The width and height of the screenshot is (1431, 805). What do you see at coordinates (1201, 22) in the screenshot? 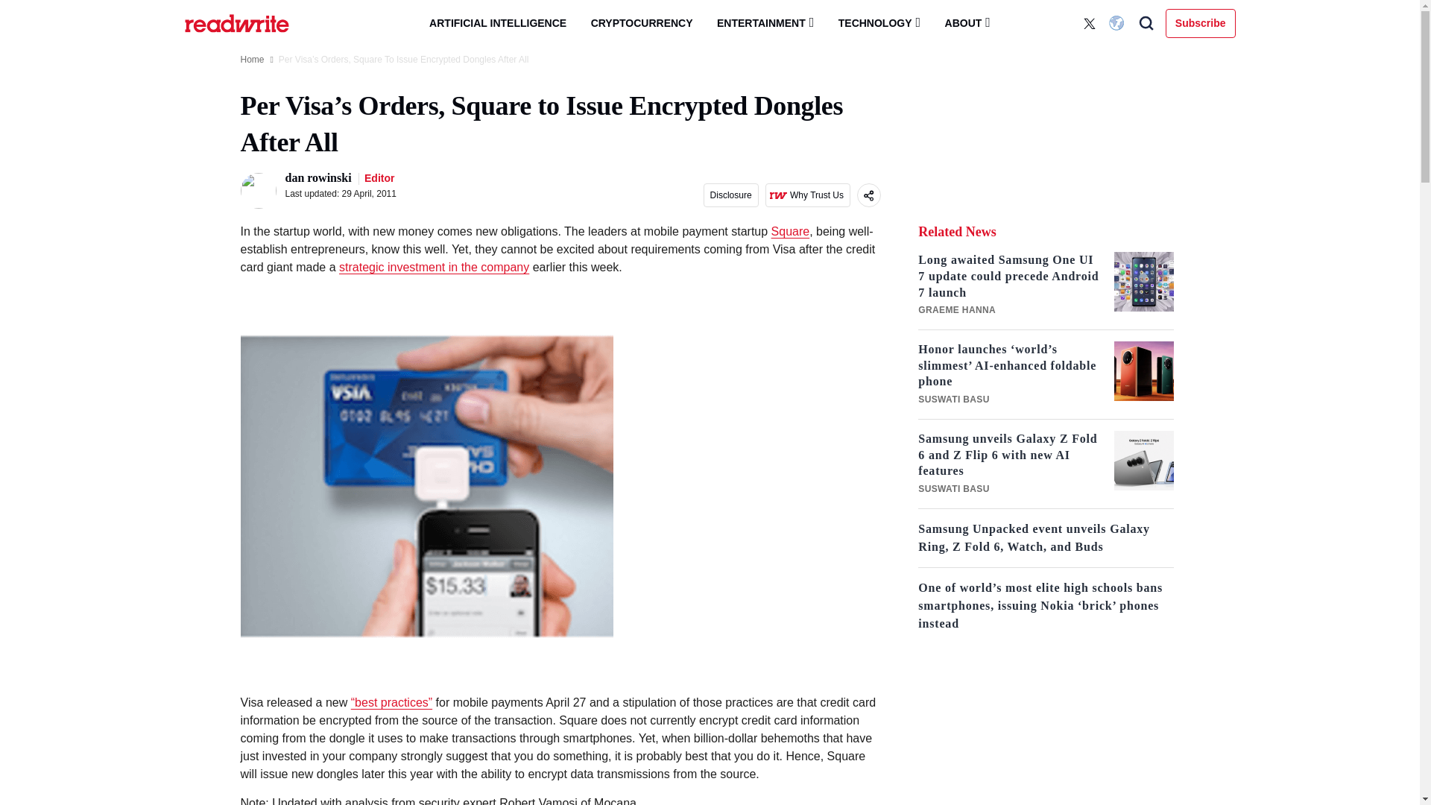
I see `Subscribe` at bounding box center [1201, 22].